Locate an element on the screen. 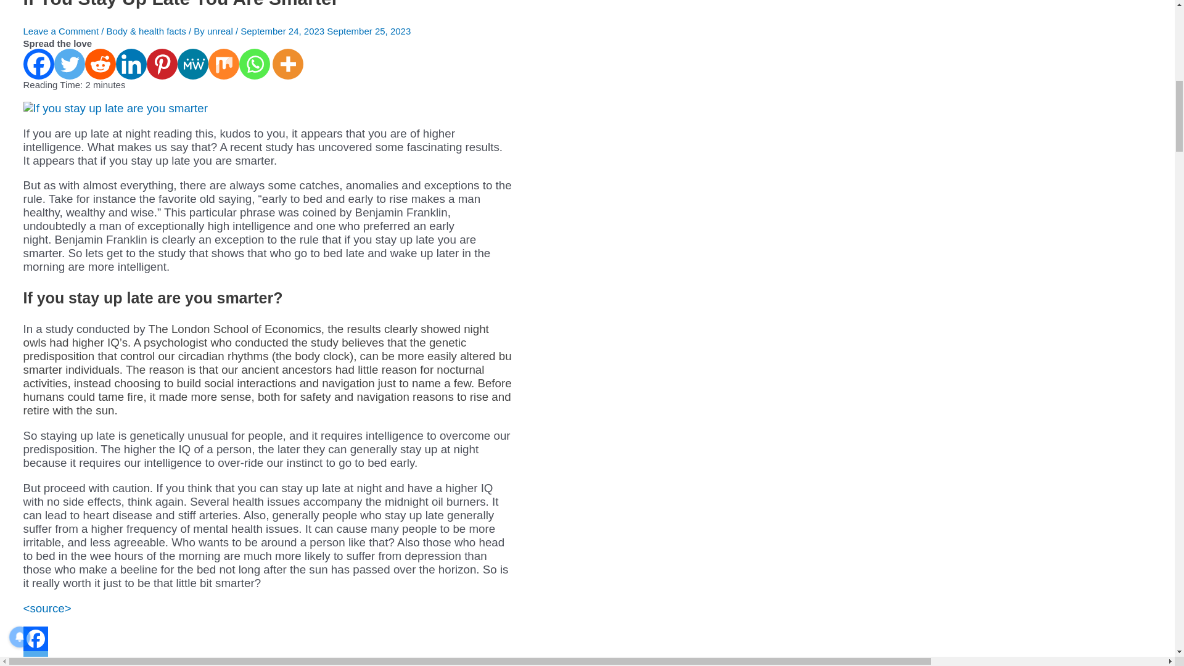 This screenshot has height=666, width=1184. Twitter is located at coordinates (70, 64).